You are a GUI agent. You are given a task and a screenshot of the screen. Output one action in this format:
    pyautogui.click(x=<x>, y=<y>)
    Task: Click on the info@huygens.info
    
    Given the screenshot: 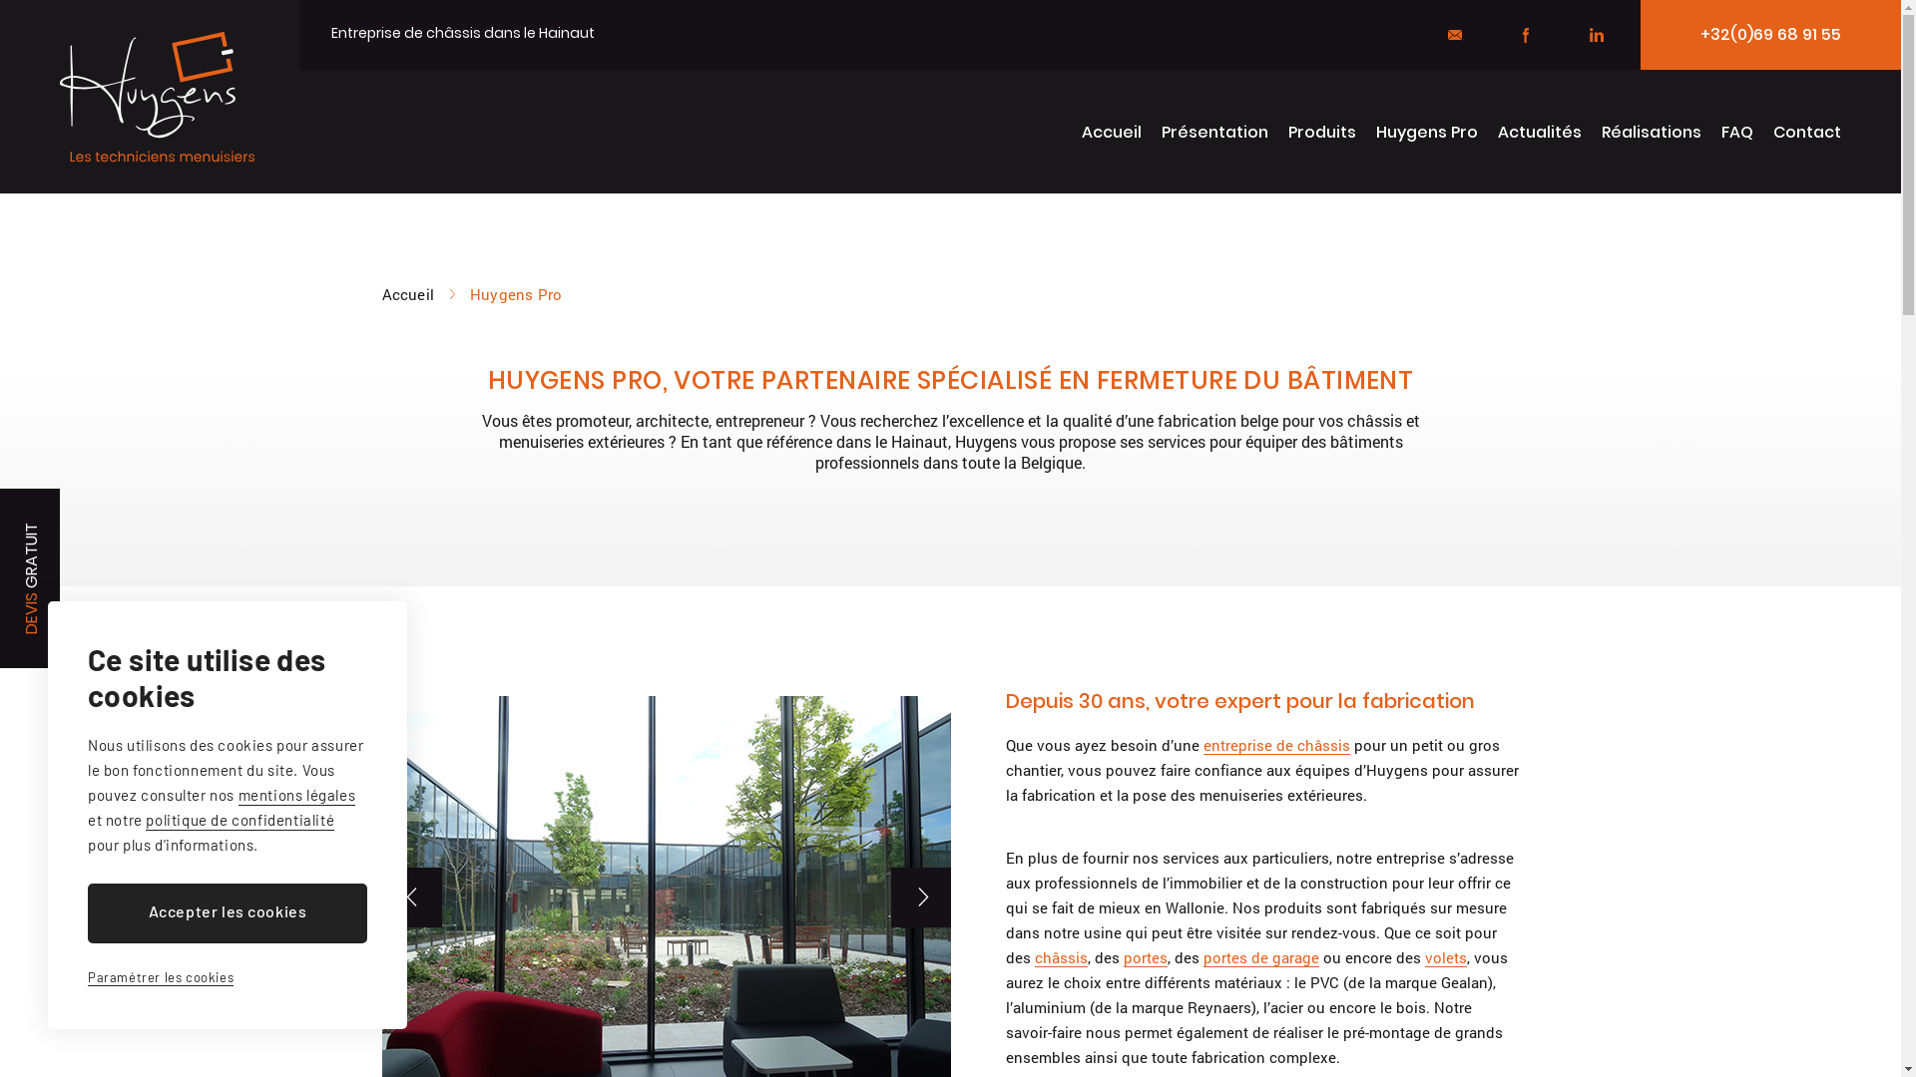 What is the action you would take?
    pyautogui.click(x=1455, y=35)
    